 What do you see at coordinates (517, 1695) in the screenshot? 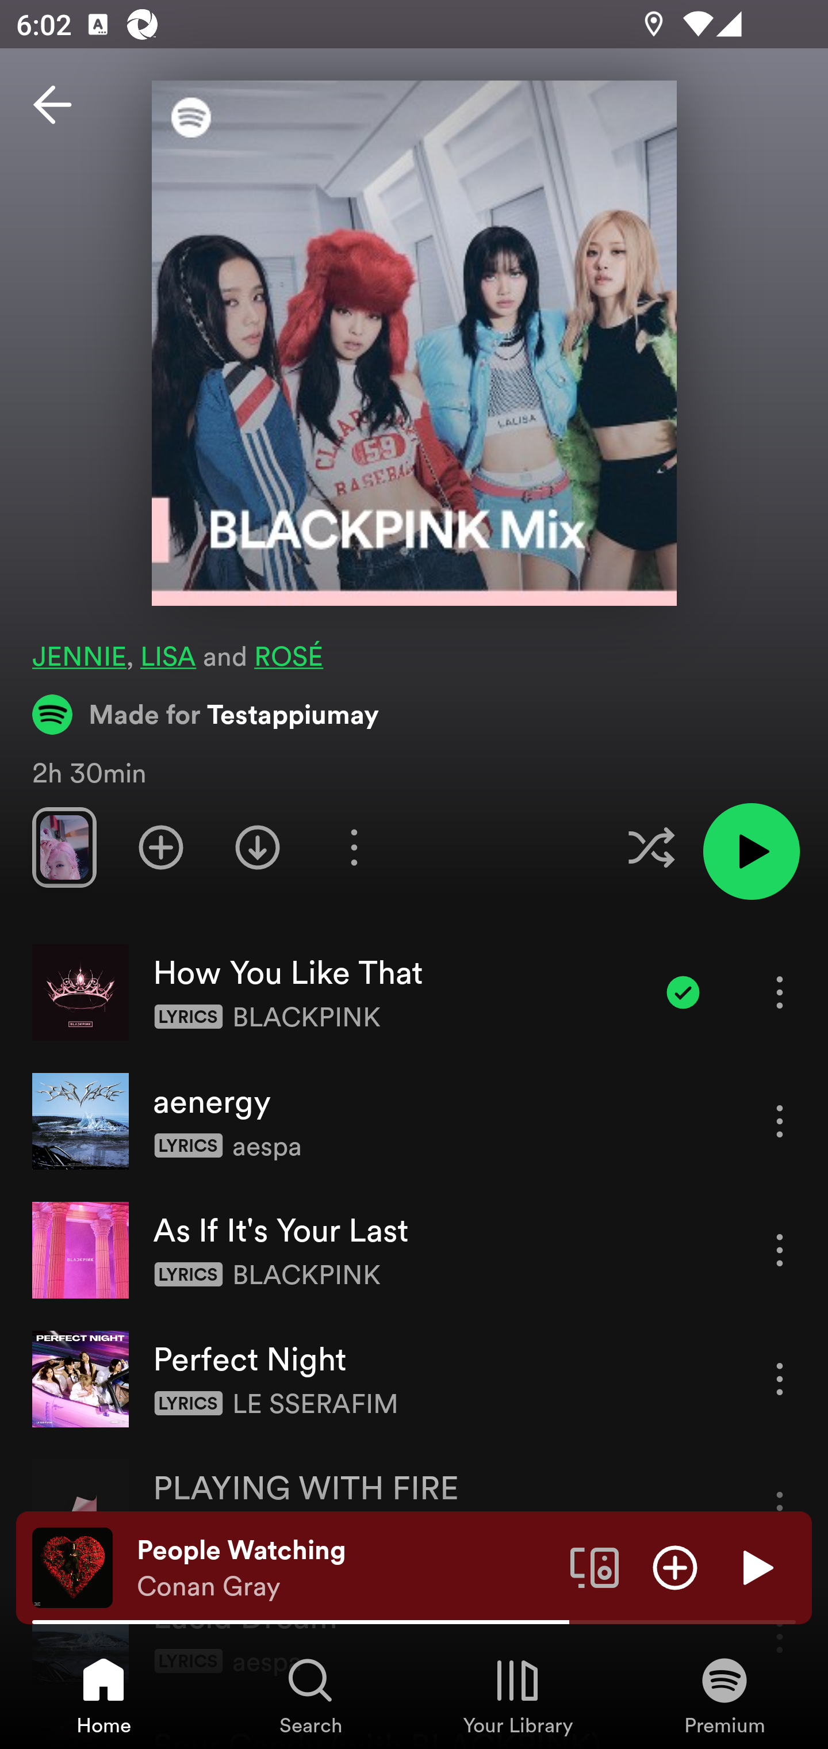
I see `Your Library, Tab 3 of 4 Your Library Your Library` at bounding box center [517, 1695].